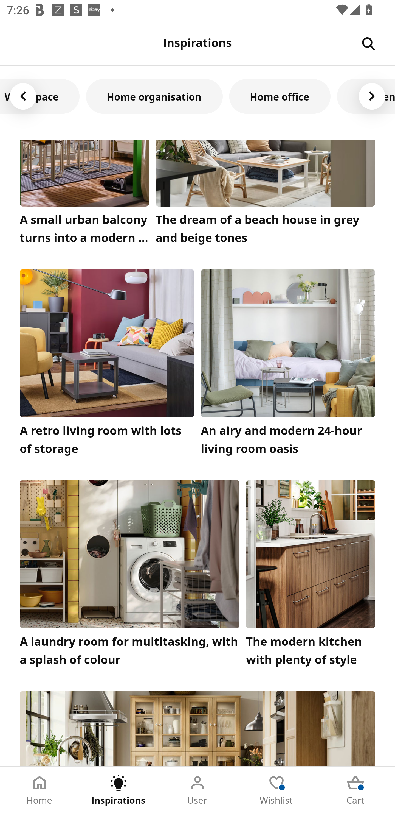  What do you see at coordinates (280, 96) in the screenshot?
I see `Home office` at bounding box center [280, 96].